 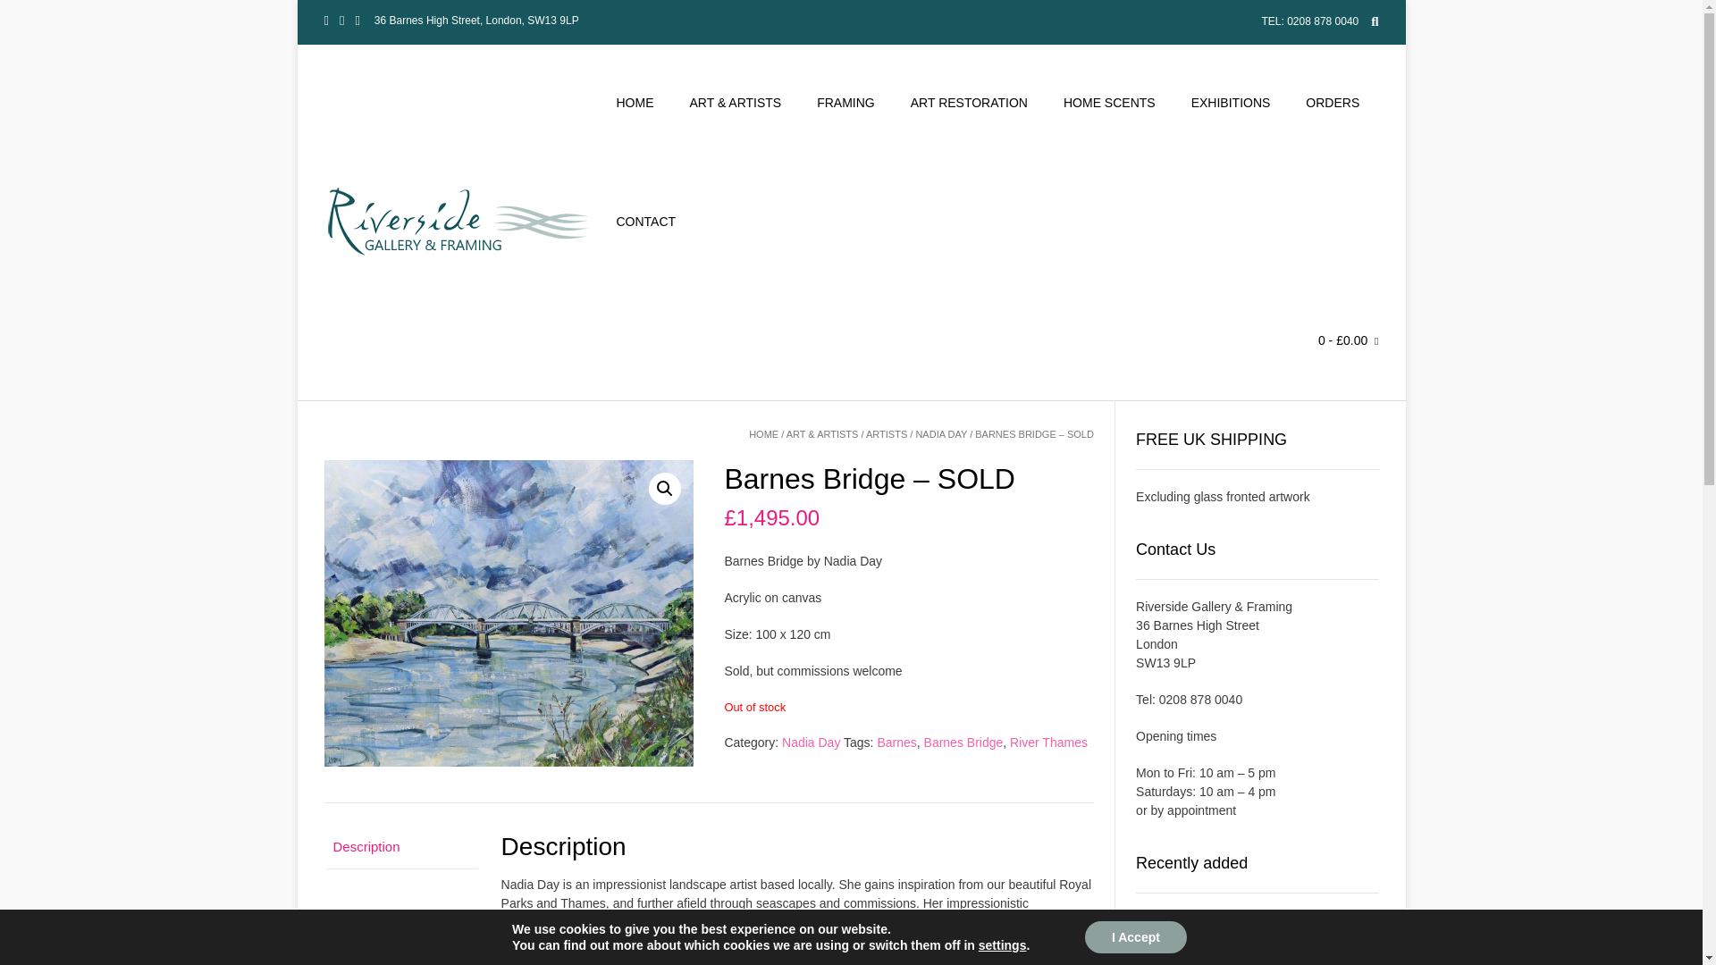 I want to click on HOME, so click(x=763, y=434).